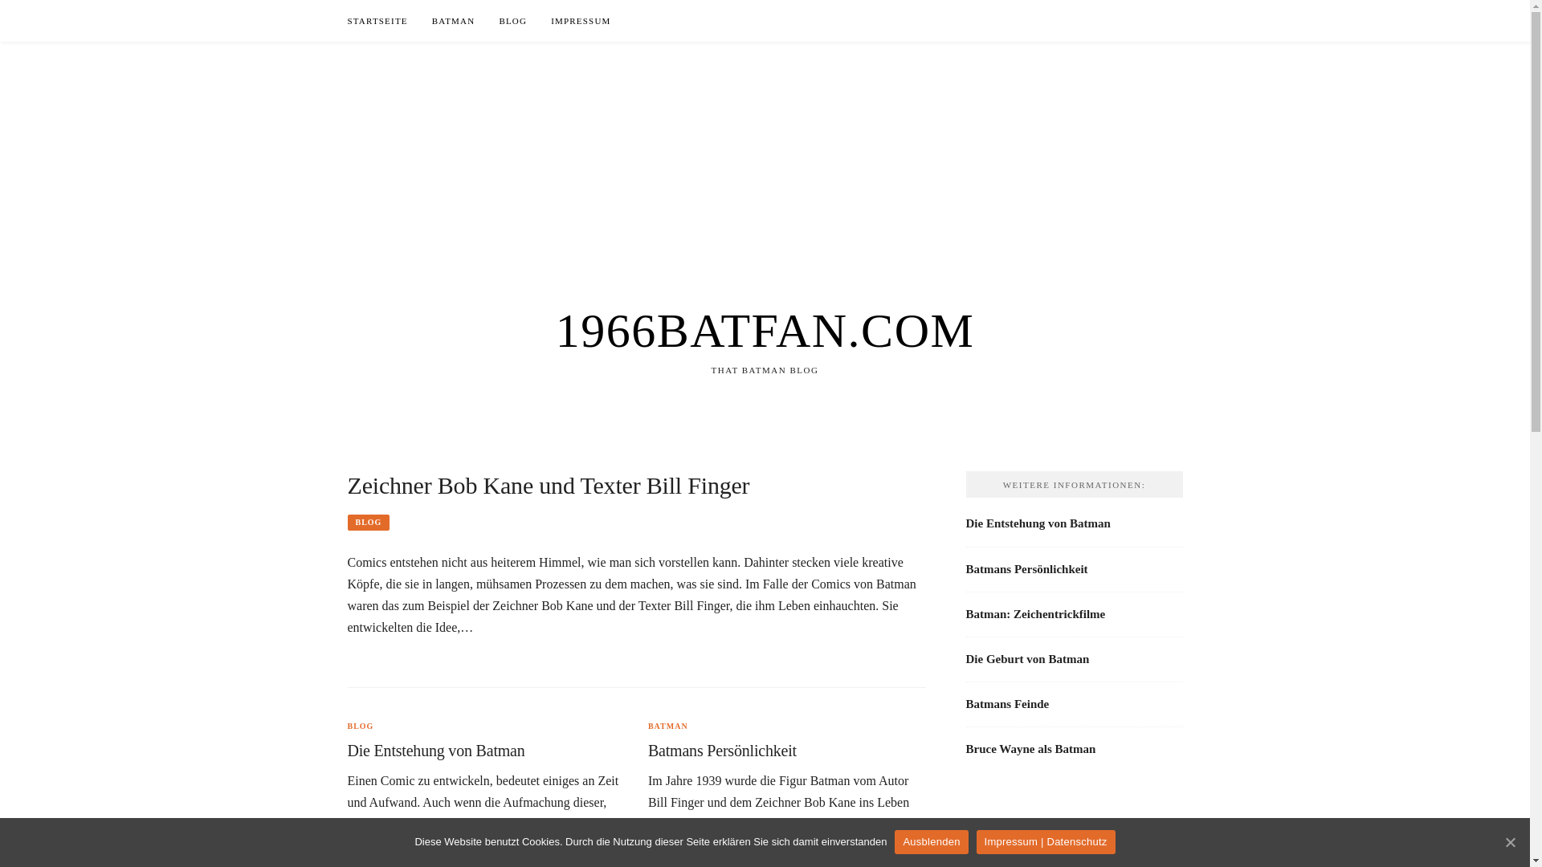 The height and width of the screenshot is (867, 1542). I want to click on 1966BATFAN.COM, so click(765, 331).